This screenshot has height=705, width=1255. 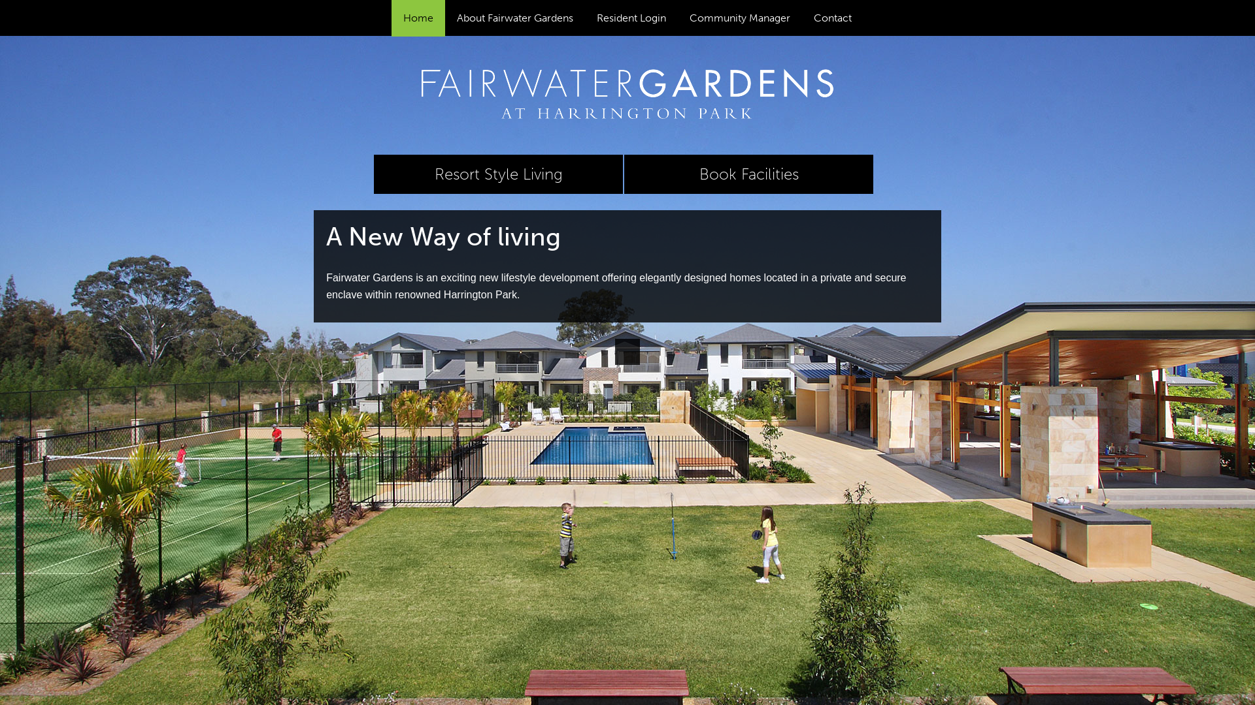 What do you see at coordinates (631, 18) in the screenshot?
I see `Resident Login` at bounding box center [631, 18].